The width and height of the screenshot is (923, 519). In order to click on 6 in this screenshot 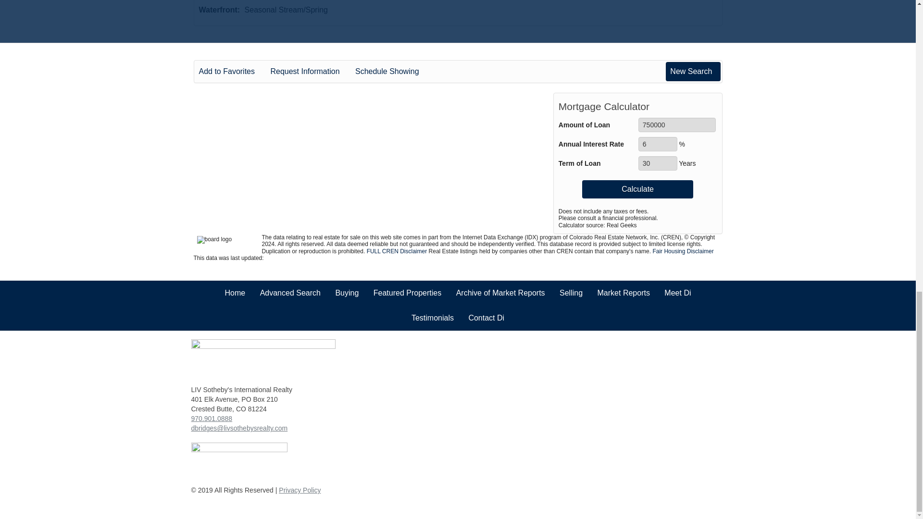, I will do `click(658, 144)`.